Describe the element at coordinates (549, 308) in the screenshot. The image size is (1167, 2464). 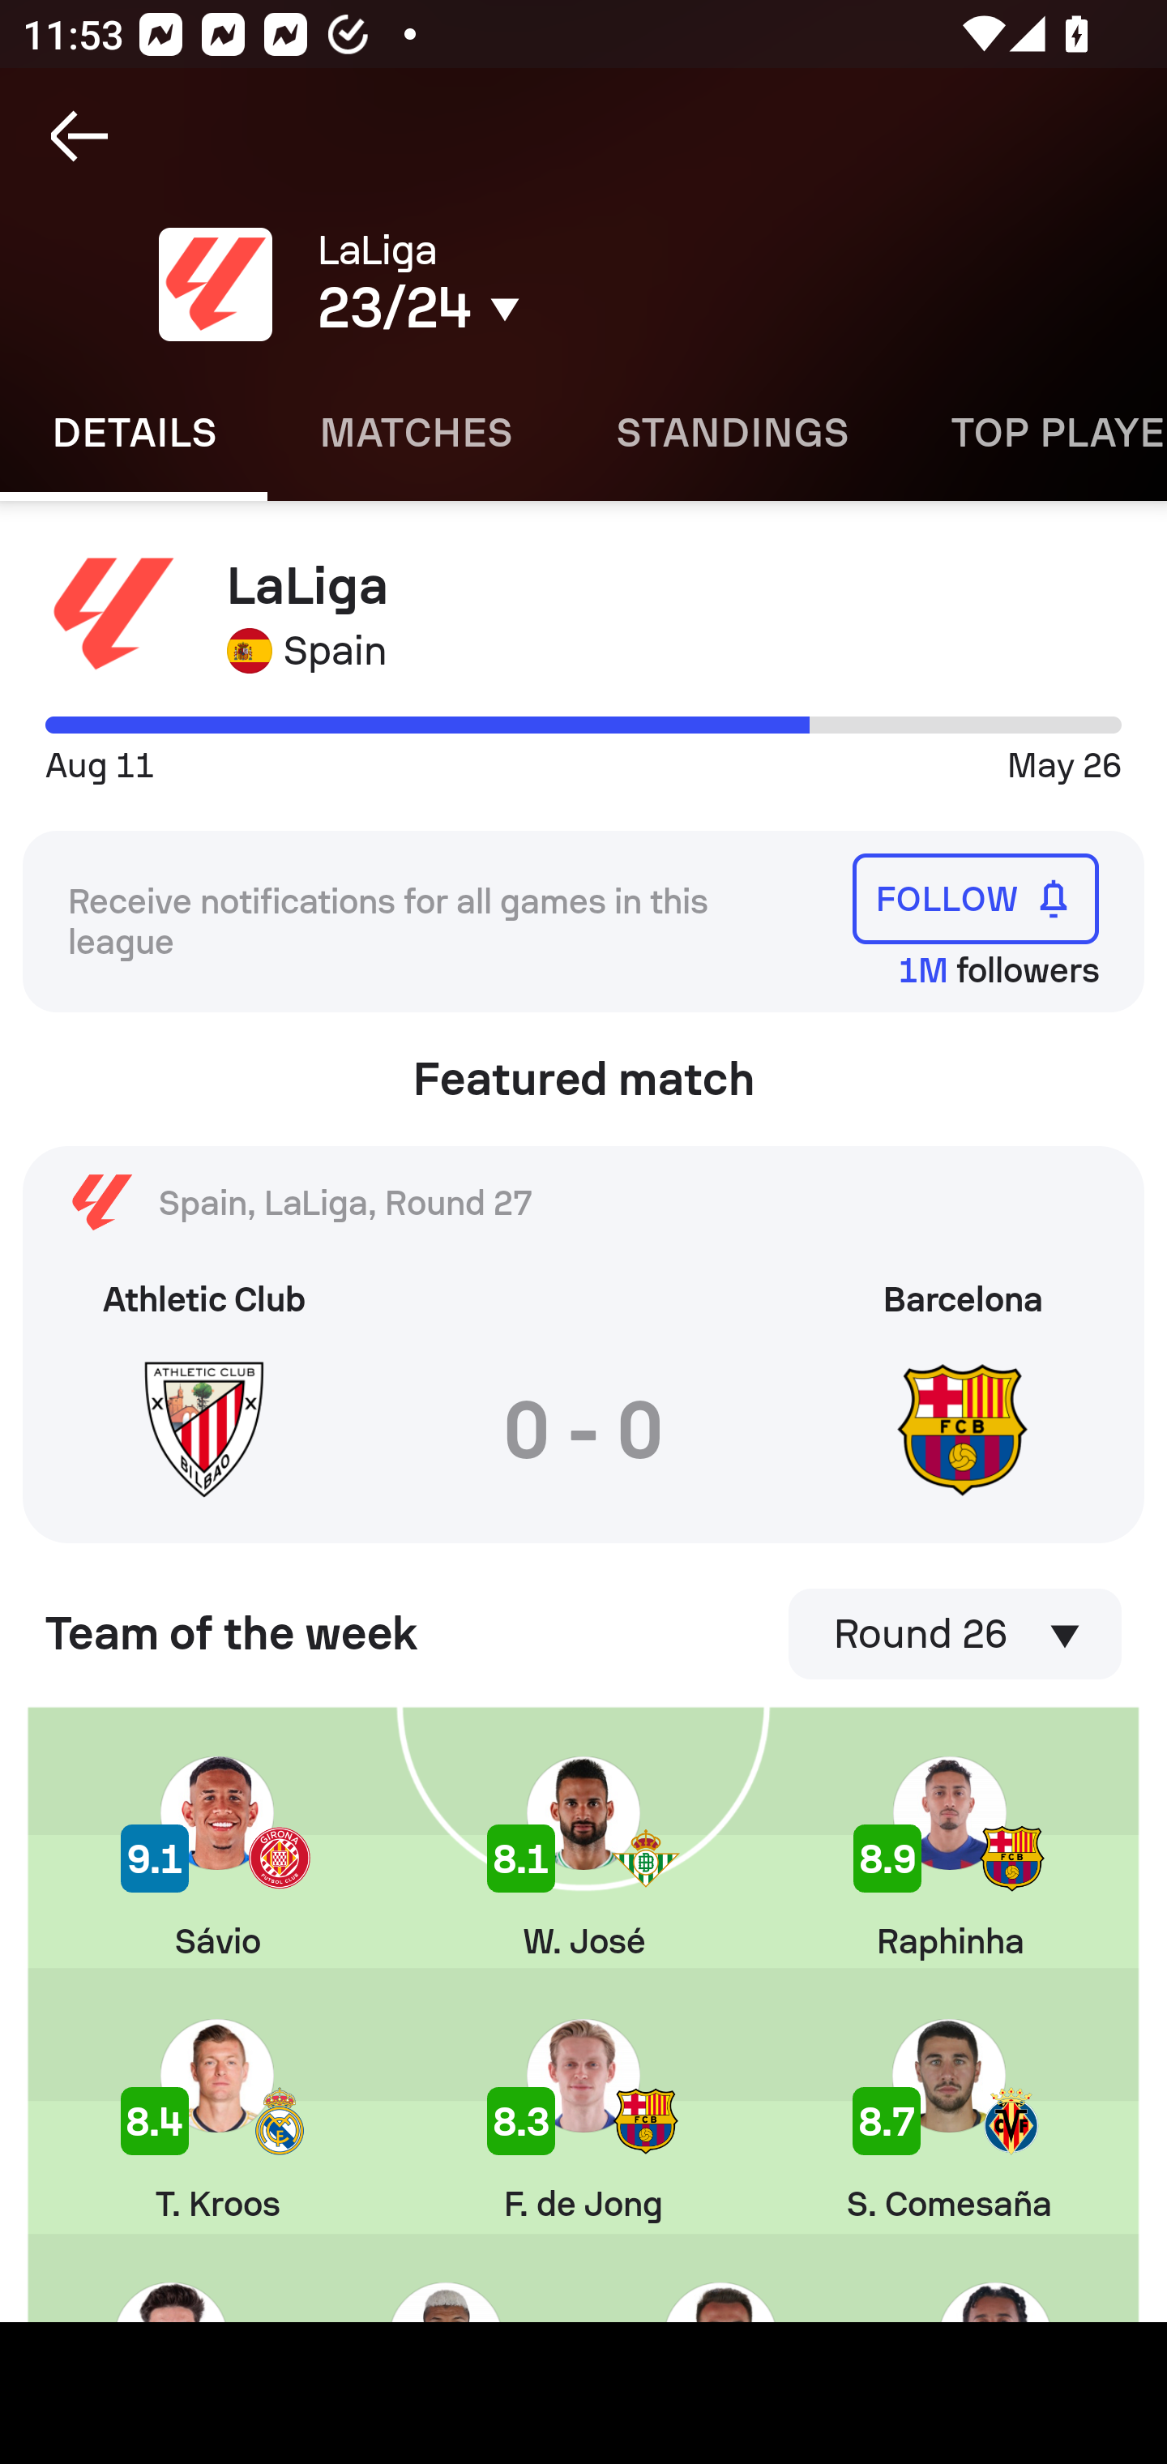
I see `23/24` at that location.